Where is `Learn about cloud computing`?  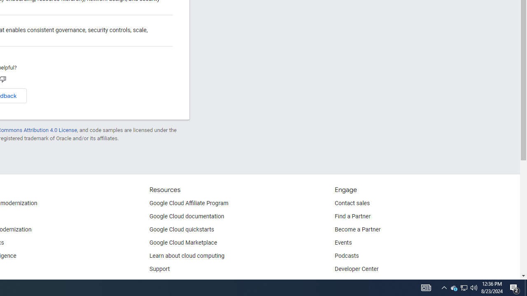 Learn about cloud computing is located at coordinates (187, 256).